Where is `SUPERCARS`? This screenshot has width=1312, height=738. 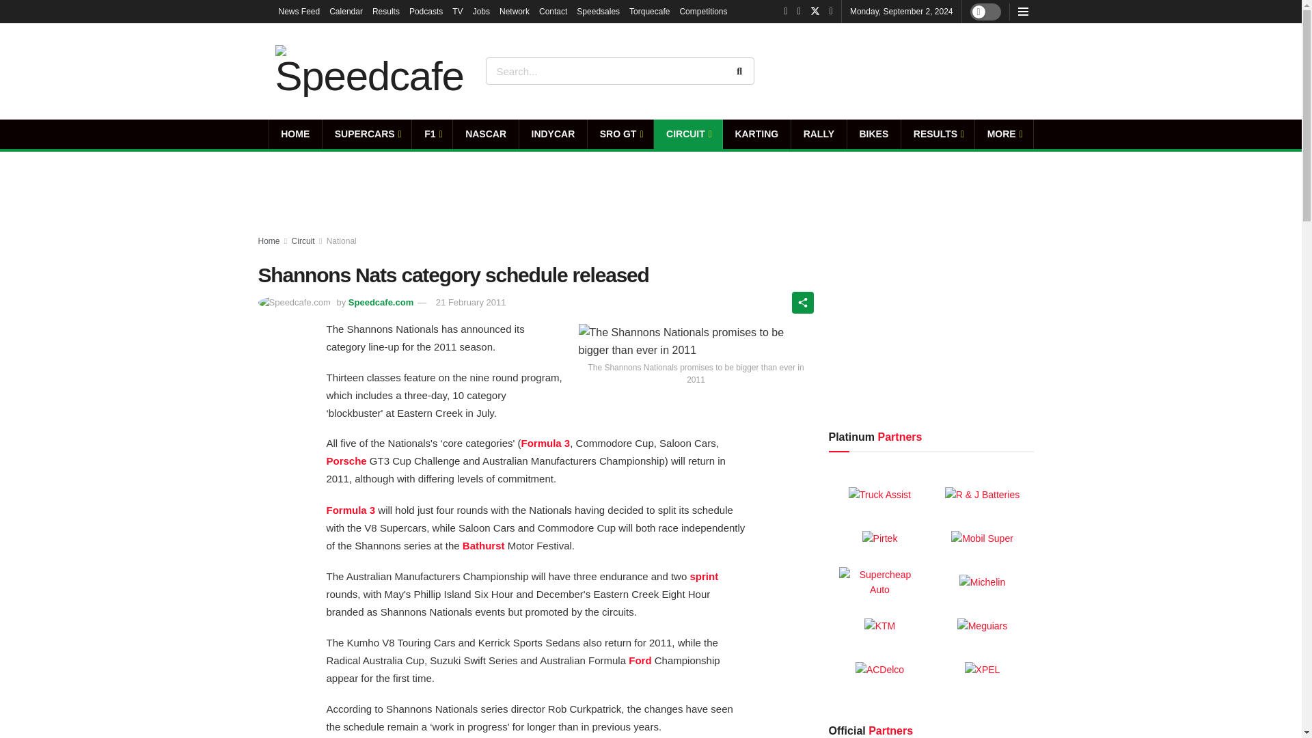 SUPERCARS is located at coordinates (367, 134).